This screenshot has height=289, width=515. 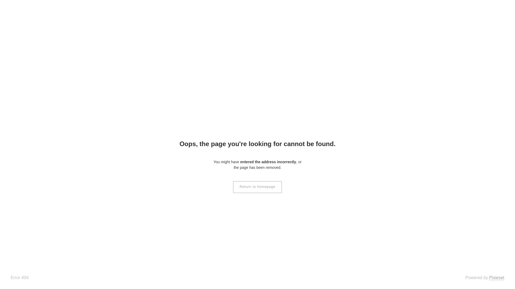 What do you see at coordinates (257, 187) in the screenshot?
I see `Return to homepage` at bounding box center [257, 187].